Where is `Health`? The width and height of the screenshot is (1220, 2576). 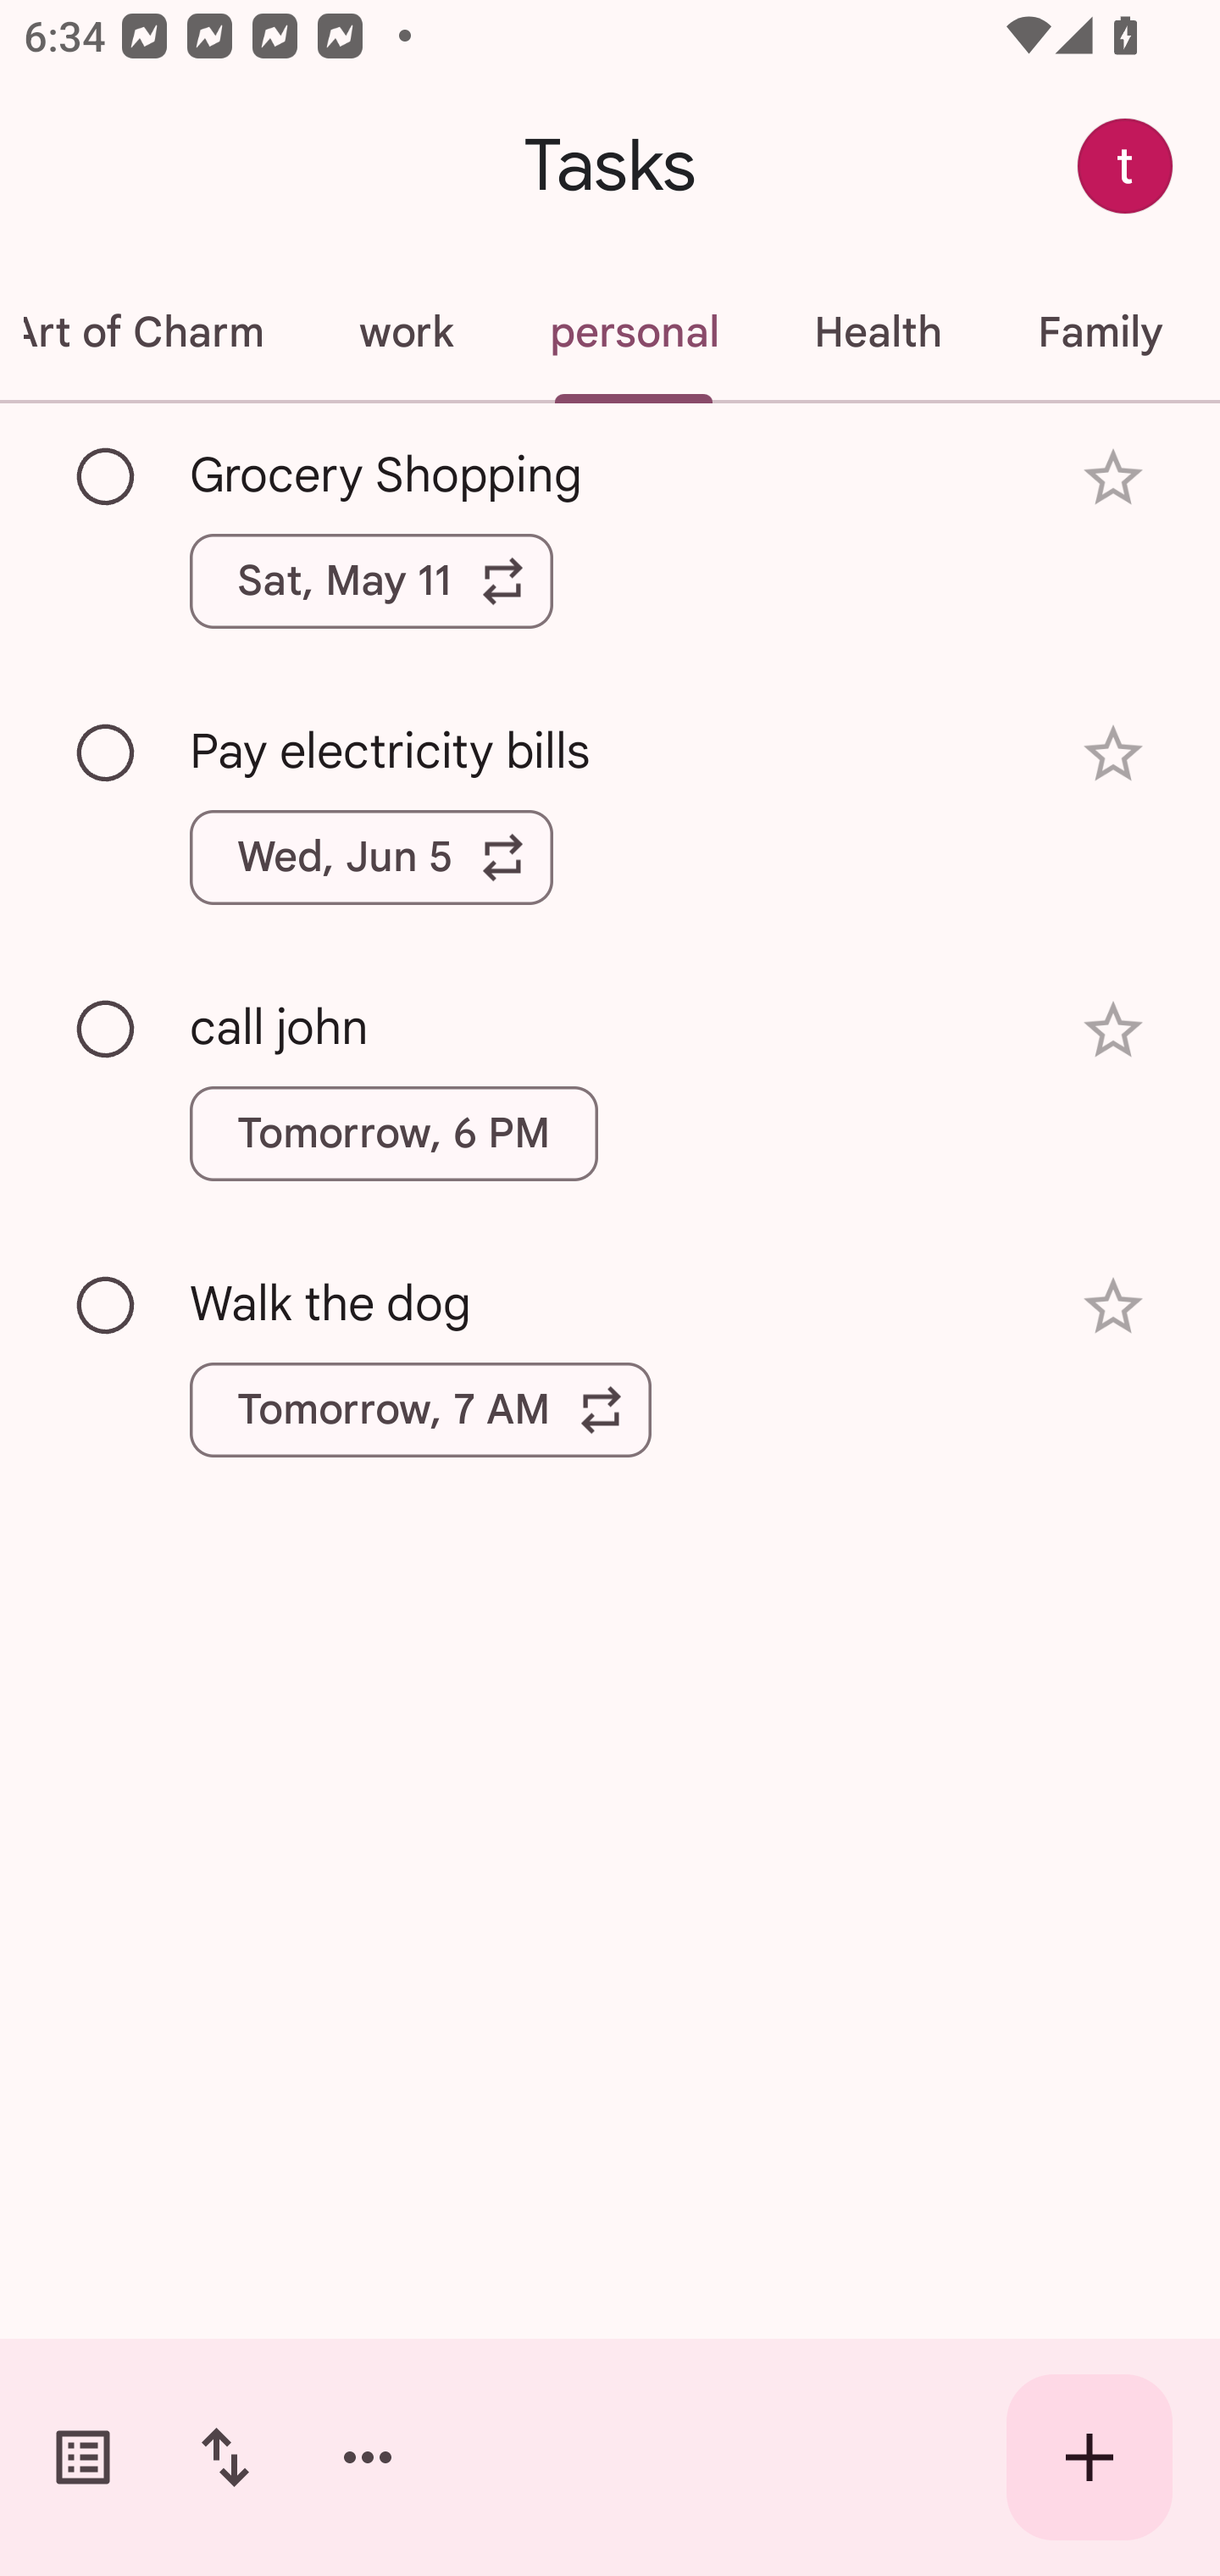 Health is located at coordinates (878, 332).